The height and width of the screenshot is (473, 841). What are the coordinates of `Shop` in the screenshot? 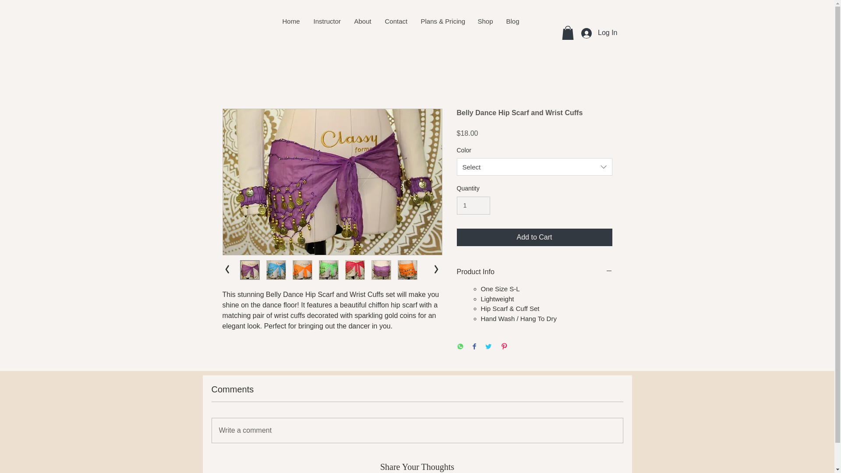 It's located at (484, 21).